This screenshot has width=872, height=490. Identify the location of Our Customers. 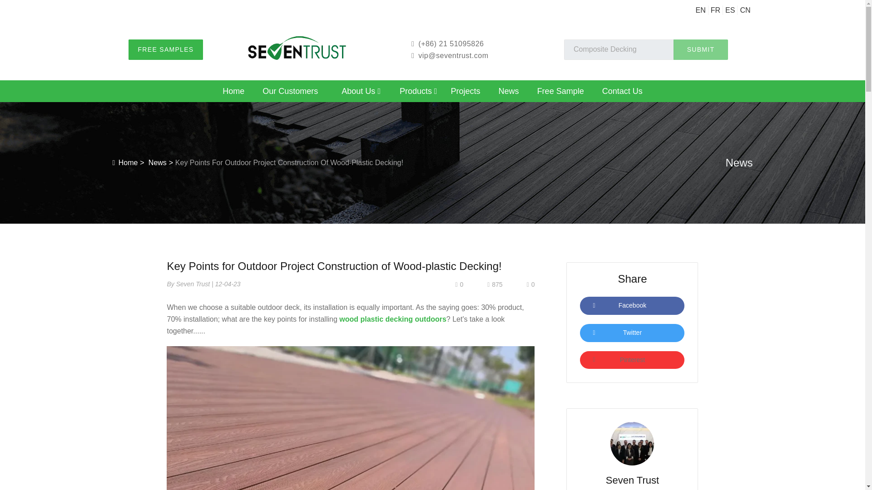
(290, 93).